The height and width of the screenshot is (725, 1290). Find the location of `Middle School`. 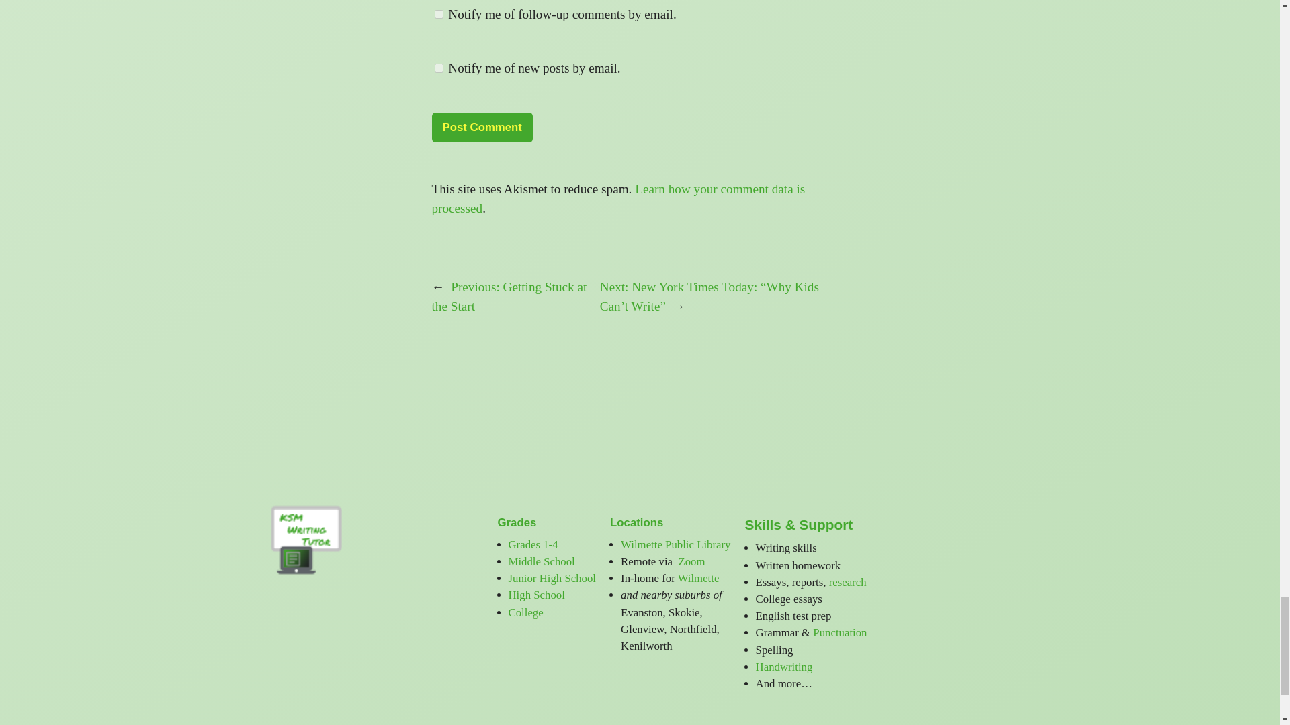

Middle School is located at coordinates (541, 561).